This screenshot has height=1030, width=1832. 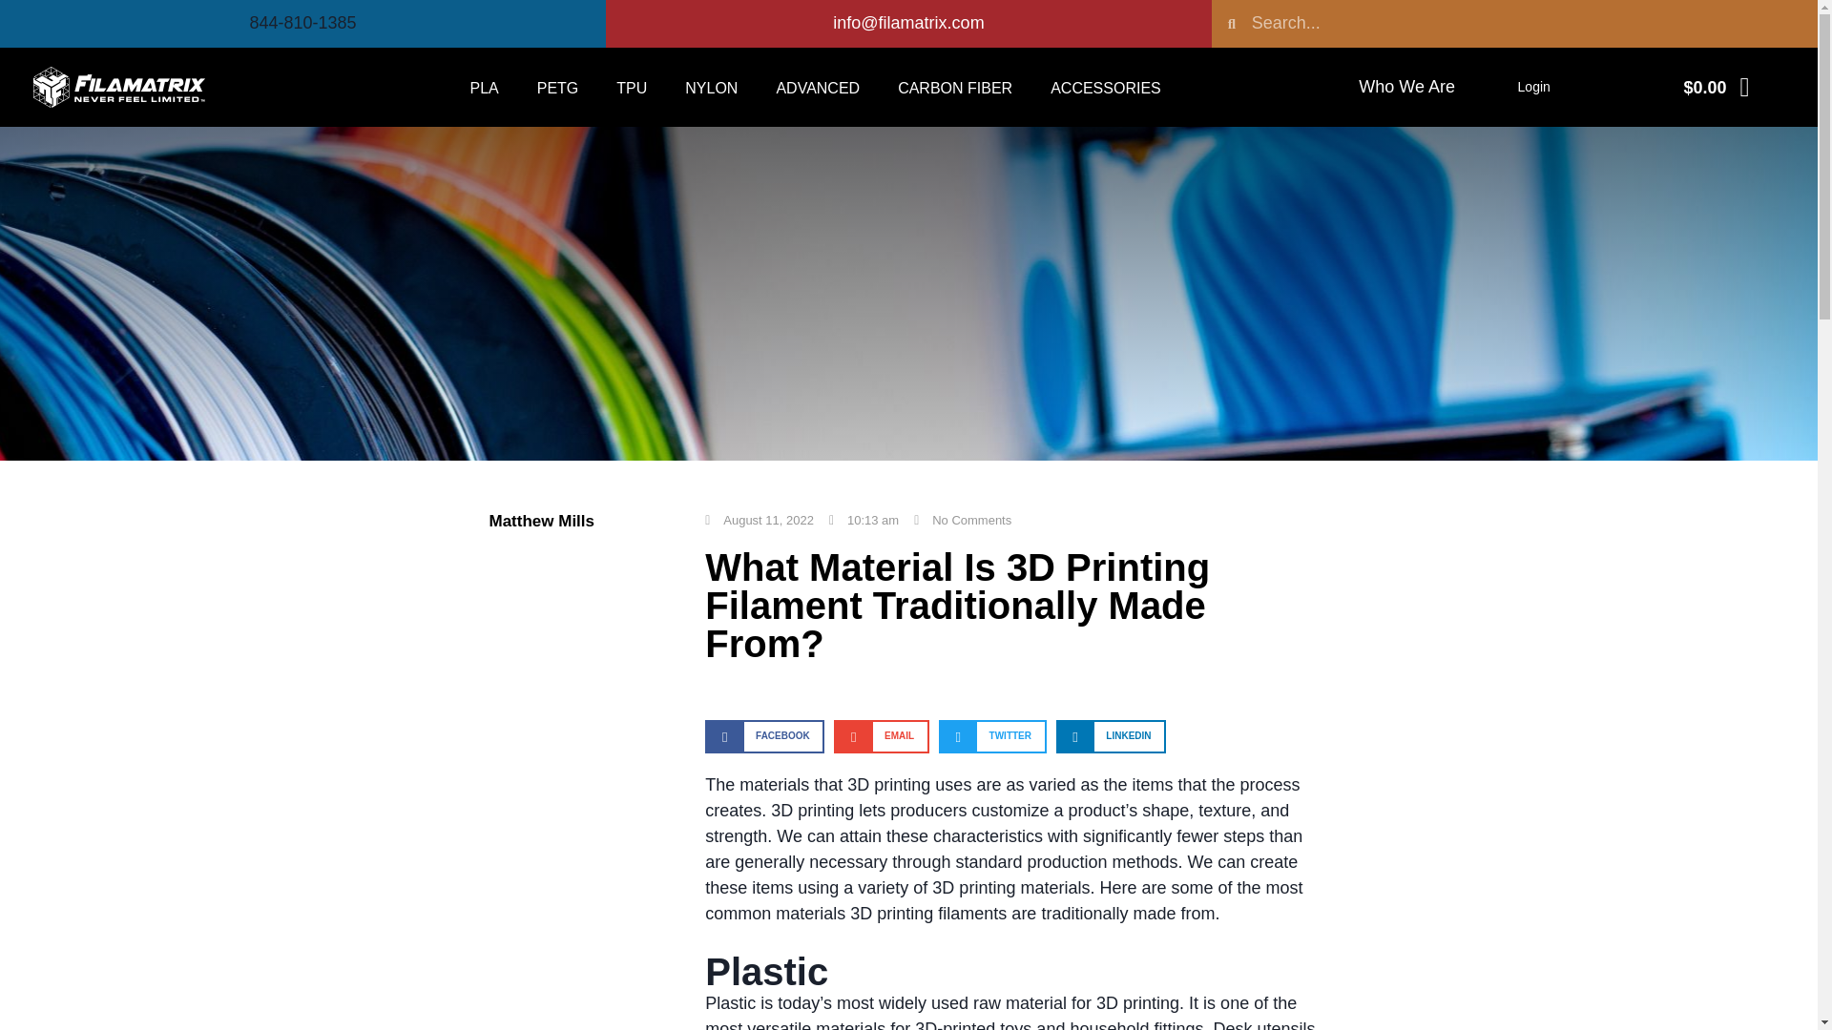 What do you see at coordinates (558, 87) in the screenshot?
I see `PETG` at bounding box center [558, 87].